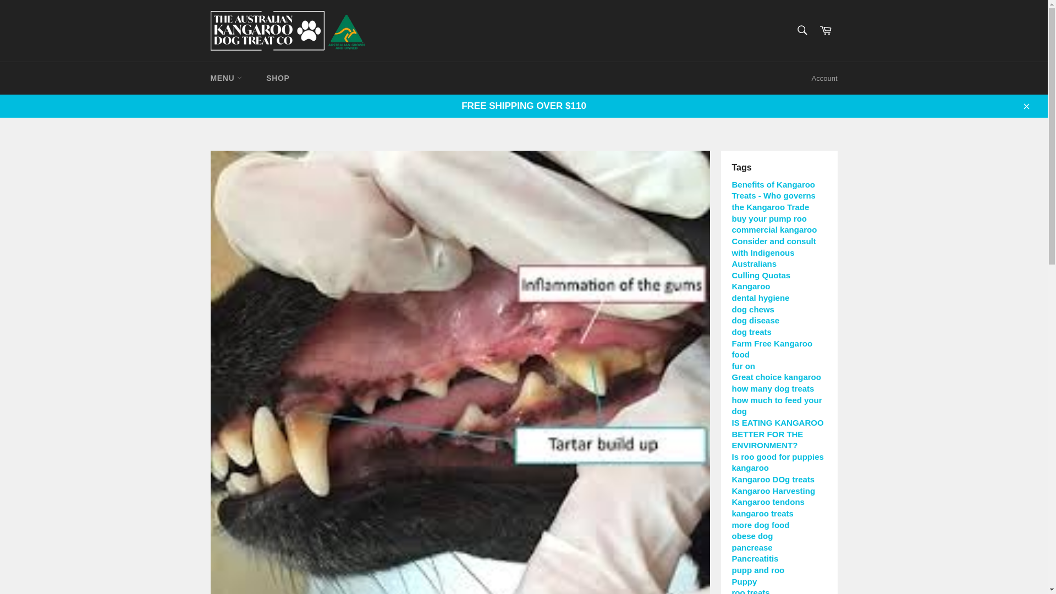 The height and width of the screenshot is (594, 1056). I want to click on Show articles tagged how much to feed your dog, so click(777, 406).